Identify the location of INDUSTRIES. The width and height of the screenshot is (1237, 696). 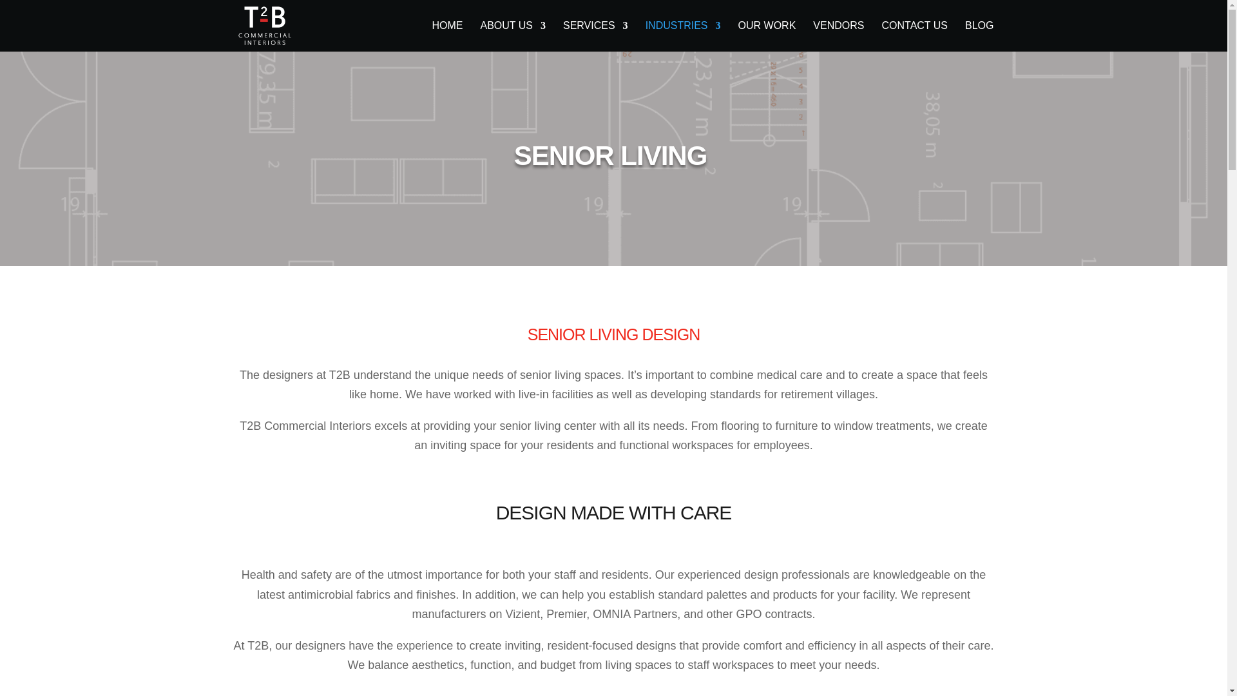
(683, 36).